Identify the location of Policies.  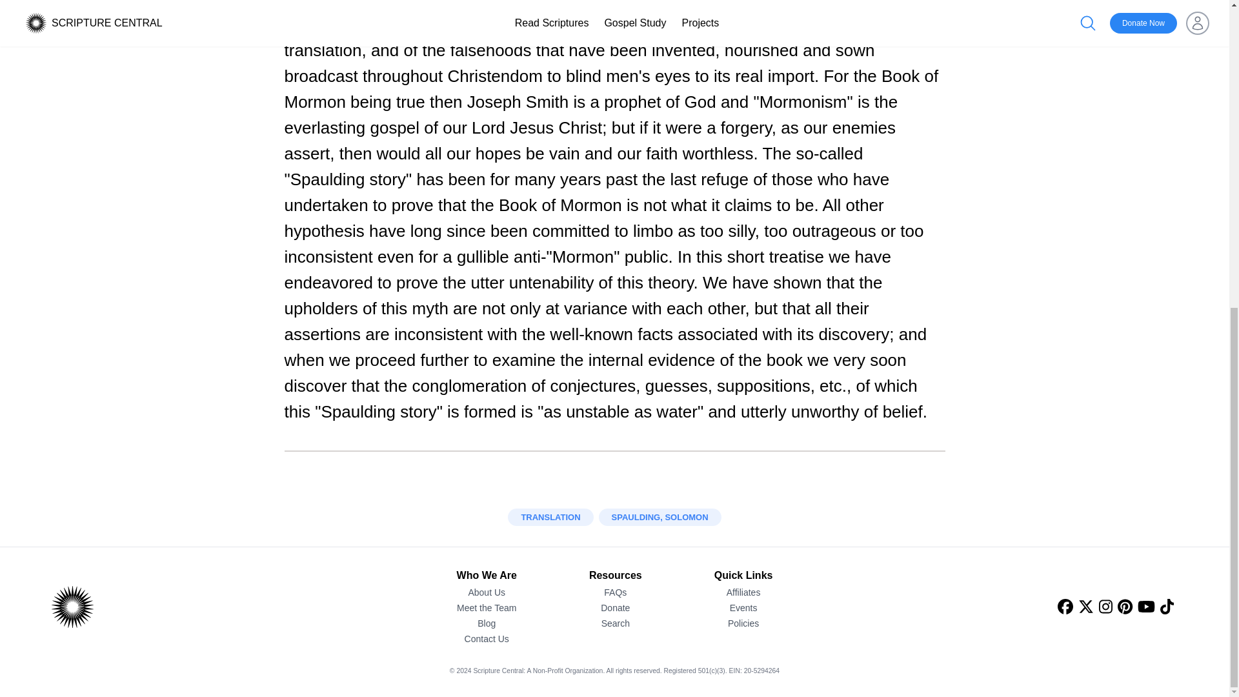
(743, 623).